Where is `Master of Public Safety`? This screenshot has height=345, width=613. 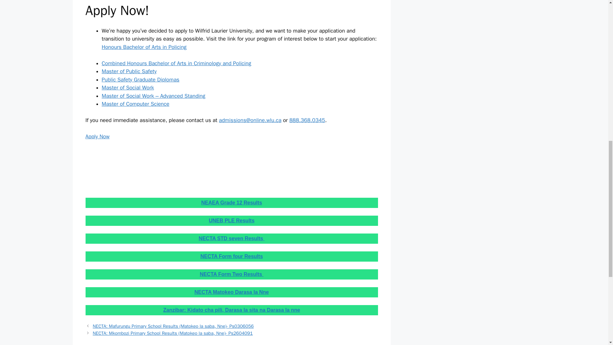
Master of Public Safety is located at coordinates (129, 71).